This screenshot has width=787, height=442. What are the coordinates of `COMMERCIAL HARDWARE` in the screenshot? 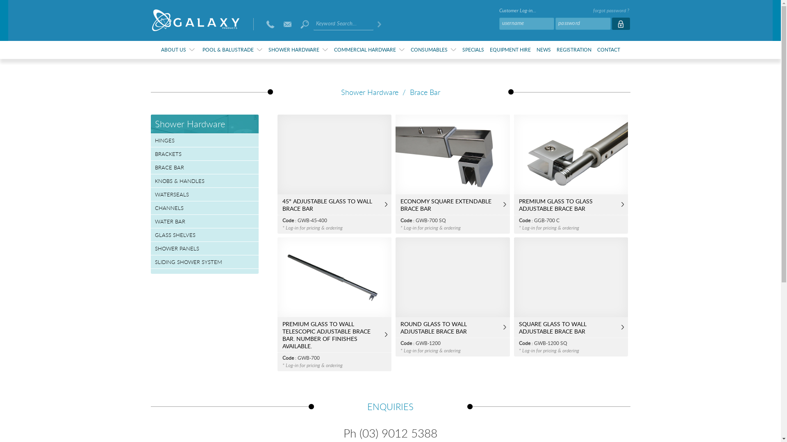 It's located at (369, 50).